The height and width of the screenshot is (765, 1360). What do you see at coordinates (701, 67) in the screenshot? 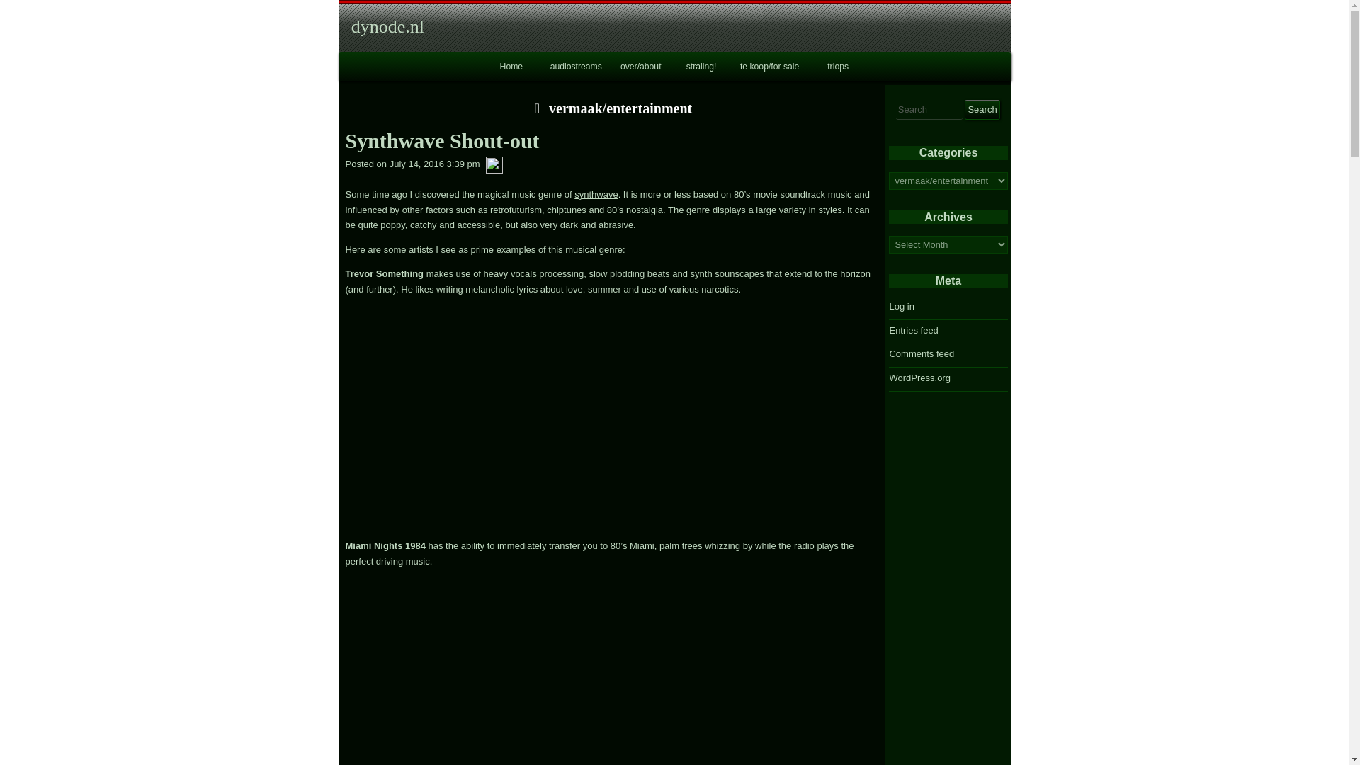
I see `straling!` at bounding box center [701, 67].